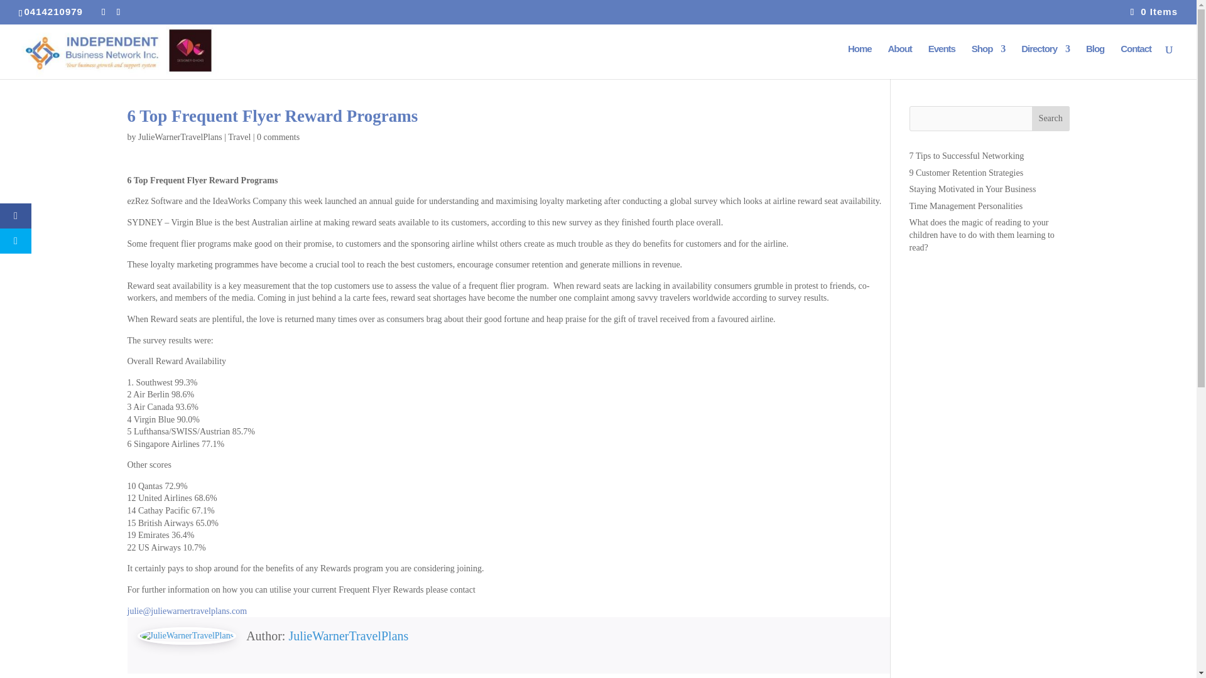  What do you see at coordinates (180, 137) in the screenshot?
I see `JulieWarnerTravelPlans` at bounding box center [180, 137].